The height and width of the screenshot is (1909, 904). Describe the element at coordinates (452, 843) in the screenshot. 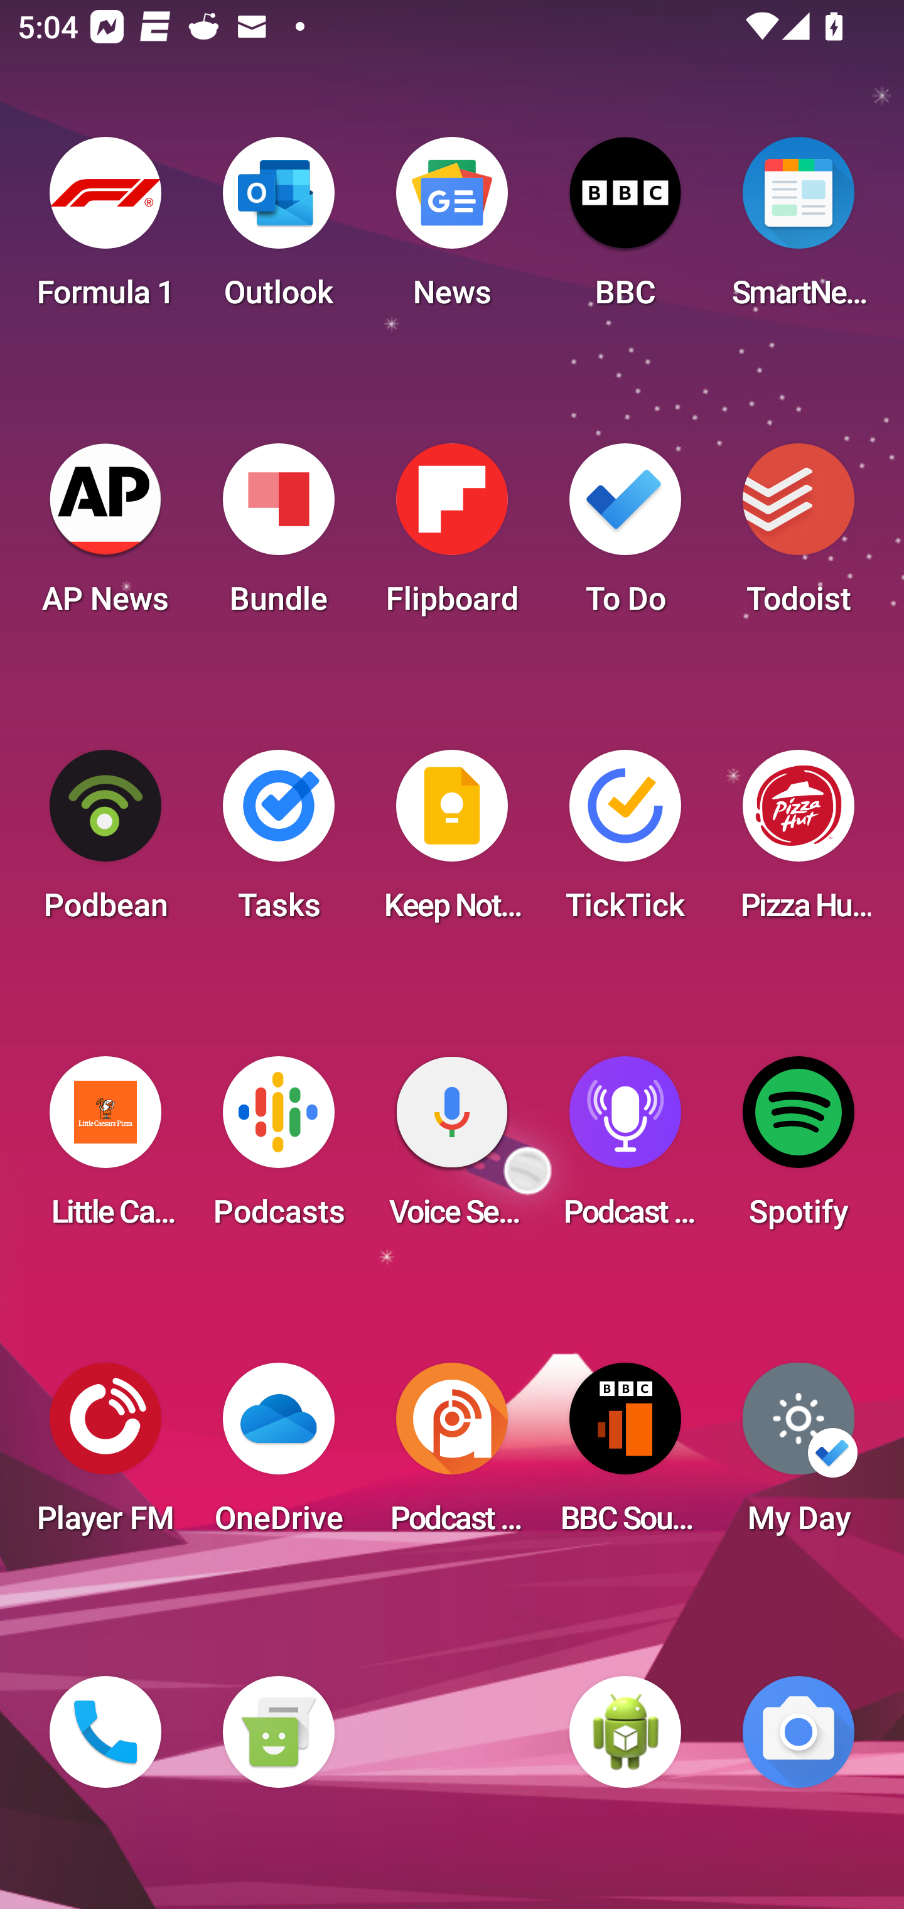

I see `Keep Notes` at that location.